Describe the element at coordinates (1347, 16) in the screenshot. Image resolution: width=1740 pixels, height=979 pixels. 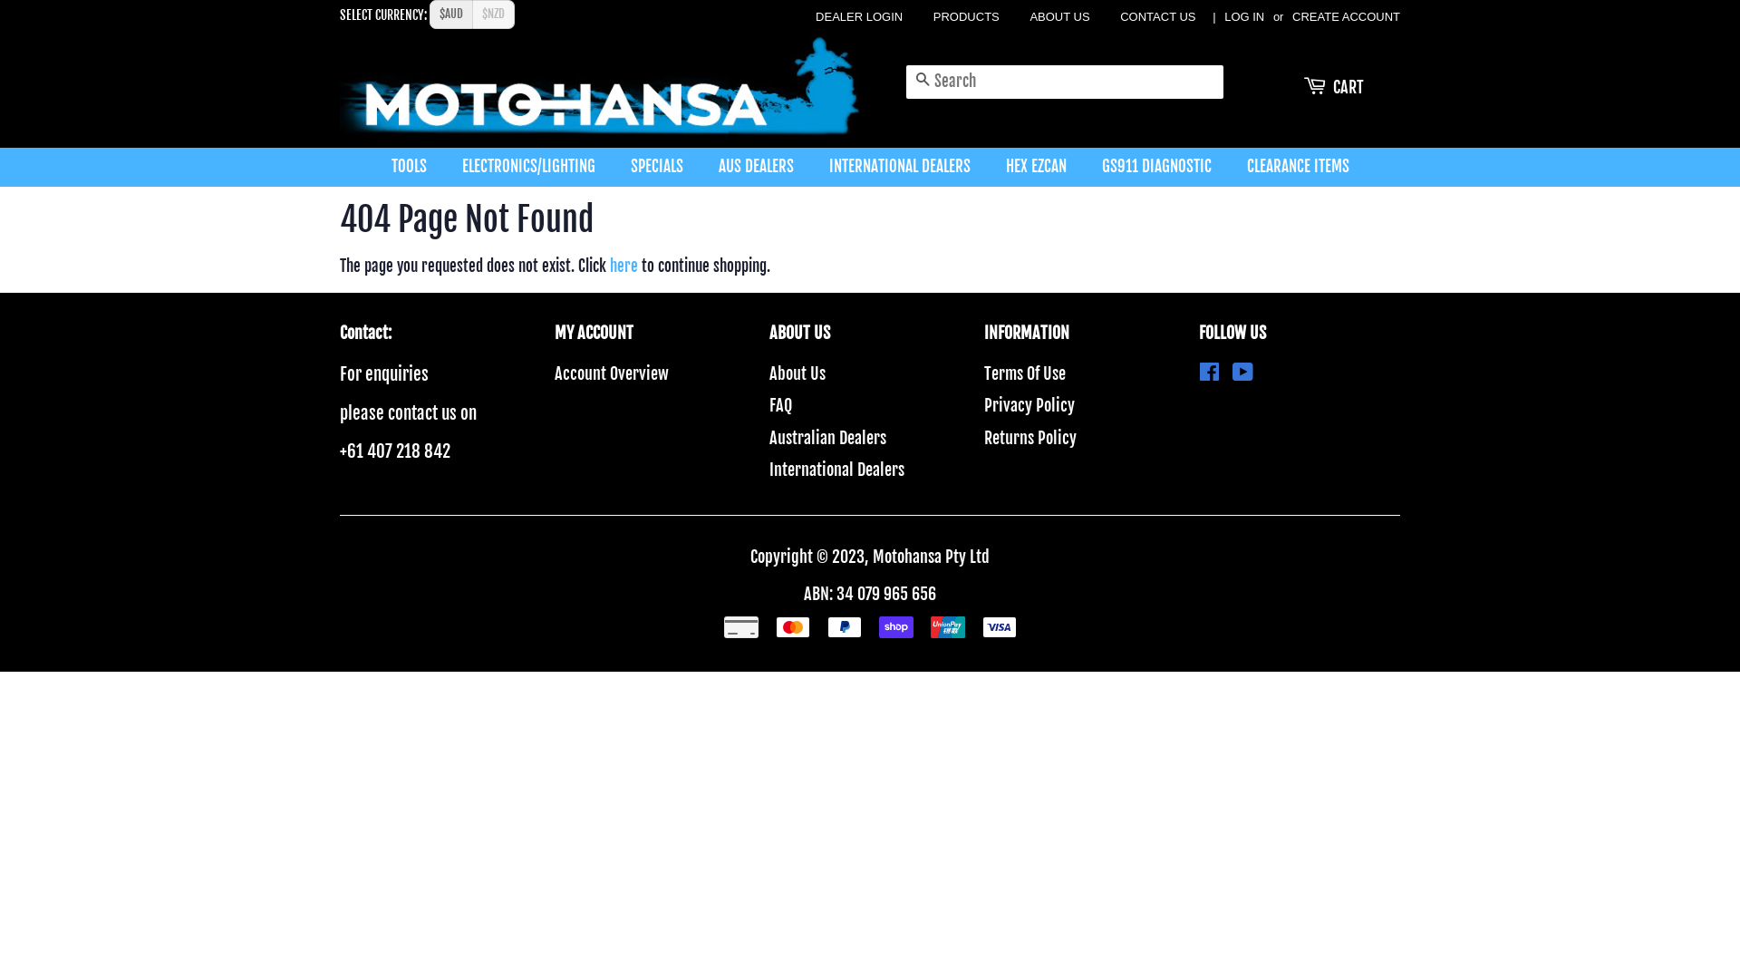
I see `CREATE ACCOUNT` at that location.